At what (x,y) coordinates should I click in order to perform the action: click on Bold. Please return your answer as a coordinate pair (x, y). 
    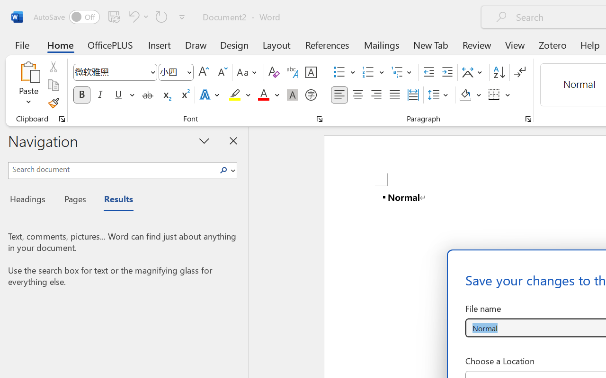
    Looking at the image, I should click on (81, 95).